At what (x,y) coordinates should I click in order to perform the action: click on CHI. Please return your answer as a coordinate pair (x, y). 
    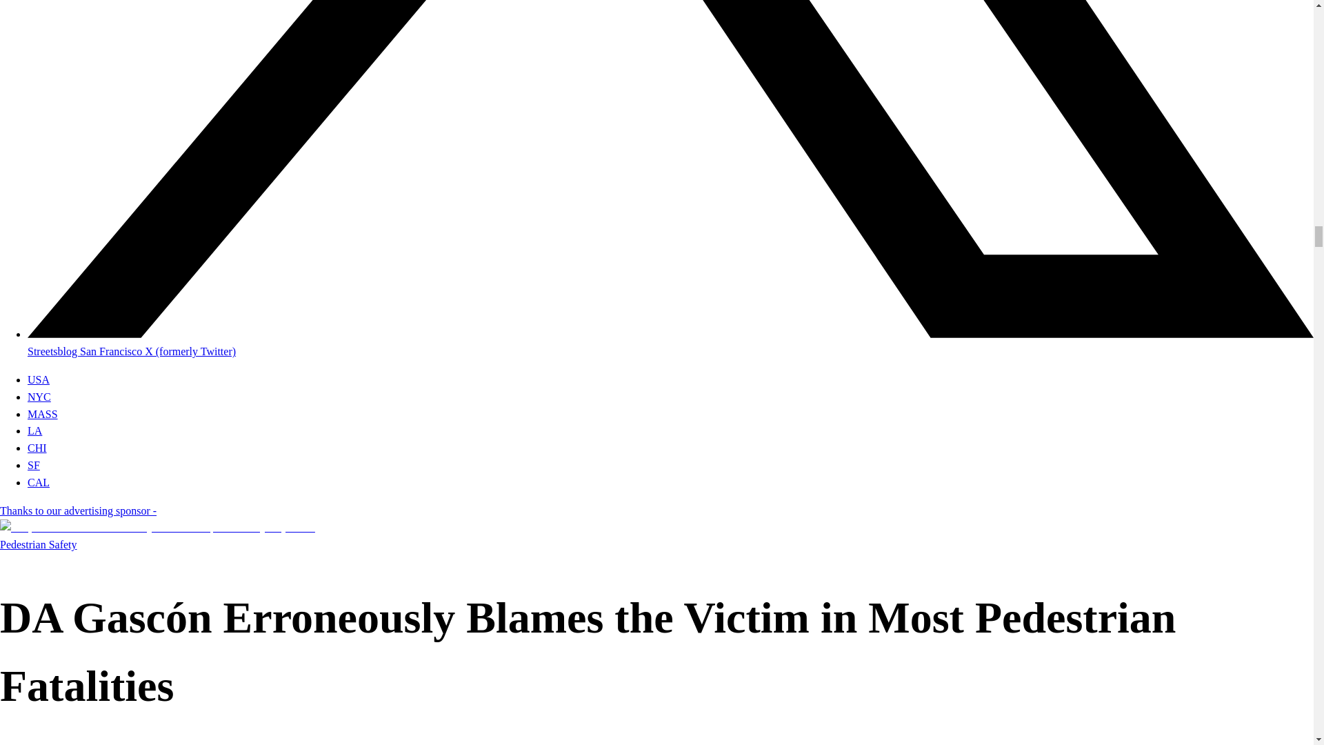
    Looking at the image, I should click on (37, 448).